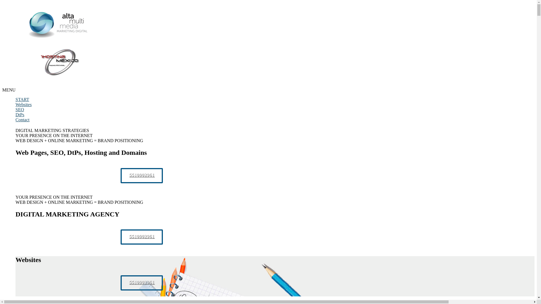 The width and height of the screenshot is (541, 304). Describe the element at coordinates (20, 115) in the screenshot. I see `DtPs` at that location.